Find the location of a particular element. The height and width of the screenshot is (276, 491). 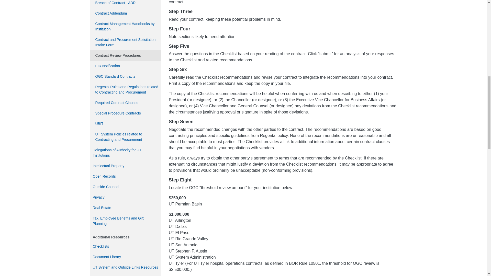

Contract Management Handbooks by Institution is located at coordinates (125, 27).